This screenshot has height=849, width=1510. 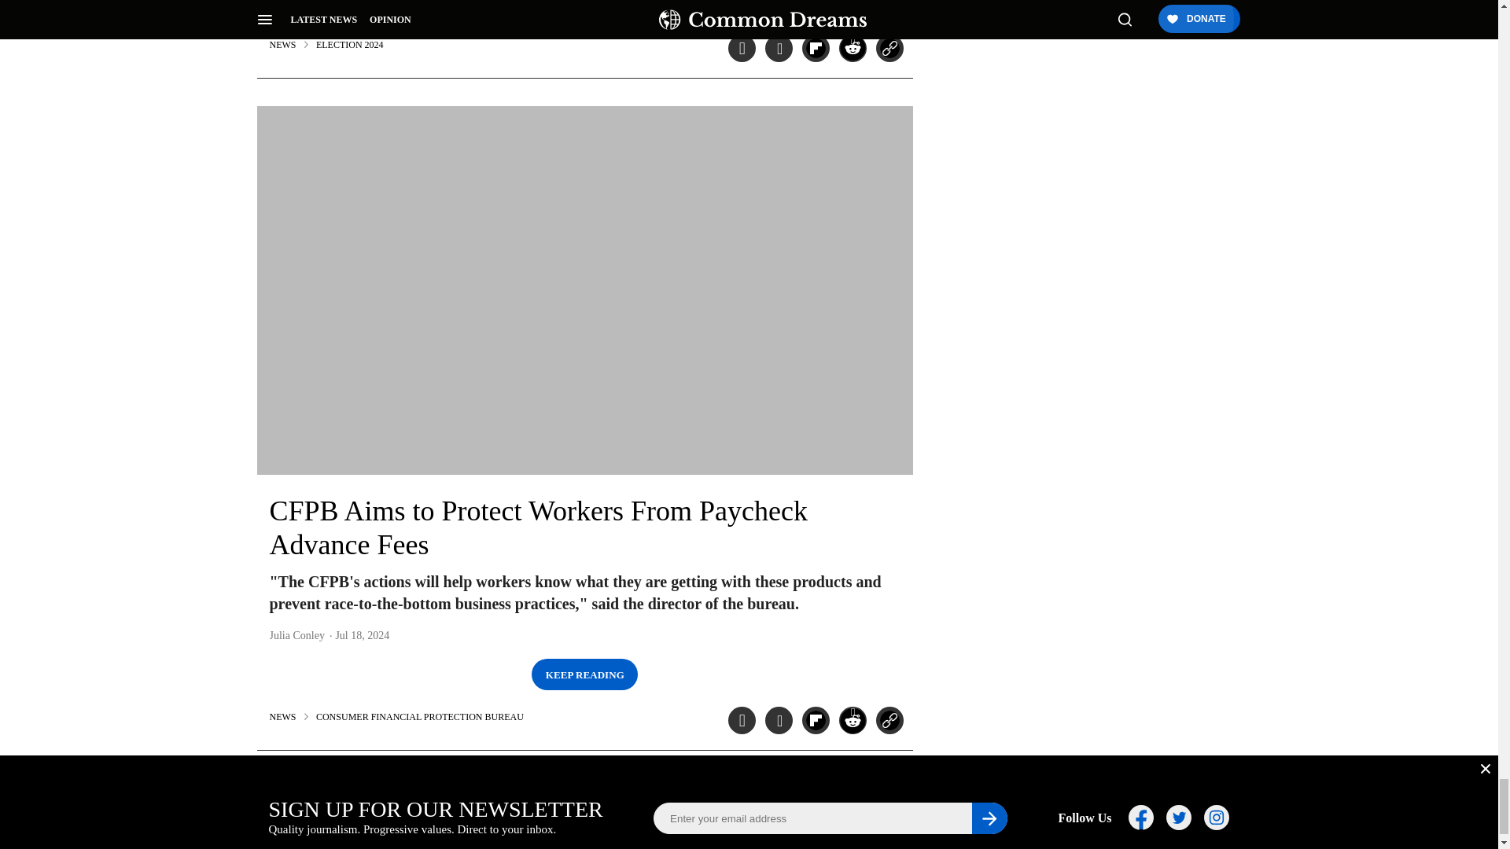 I want to click on Copy this link to clipboard, so click(x=889, y=720).